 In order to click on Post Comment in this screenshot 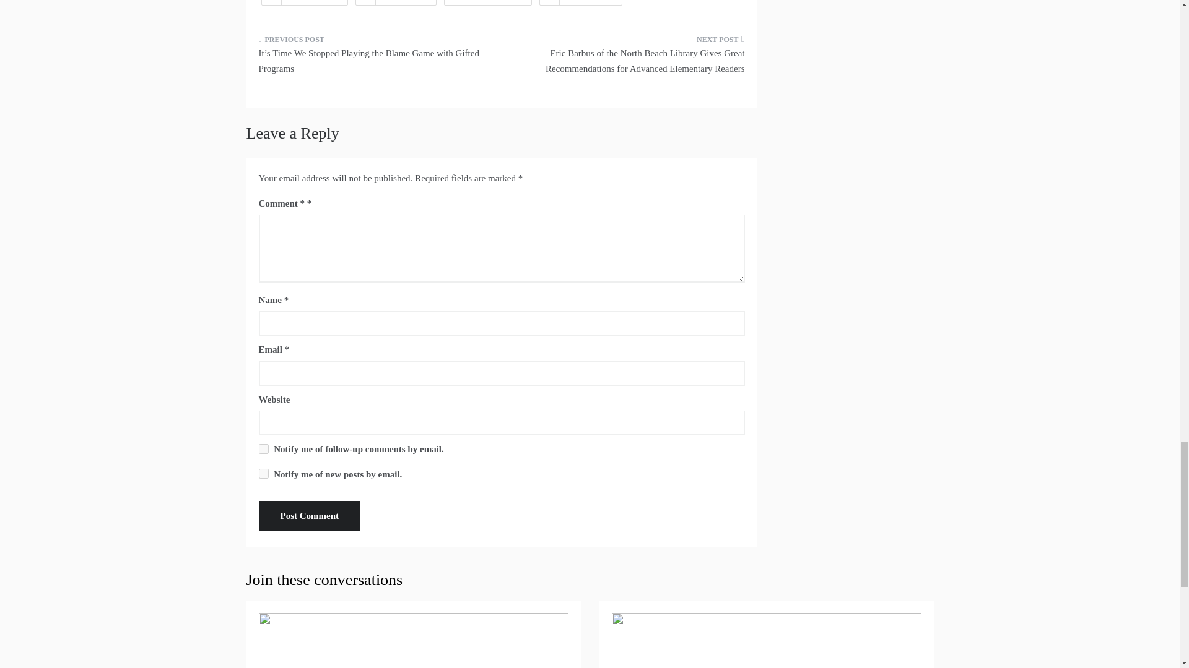, I will do `click(310, 516)`.